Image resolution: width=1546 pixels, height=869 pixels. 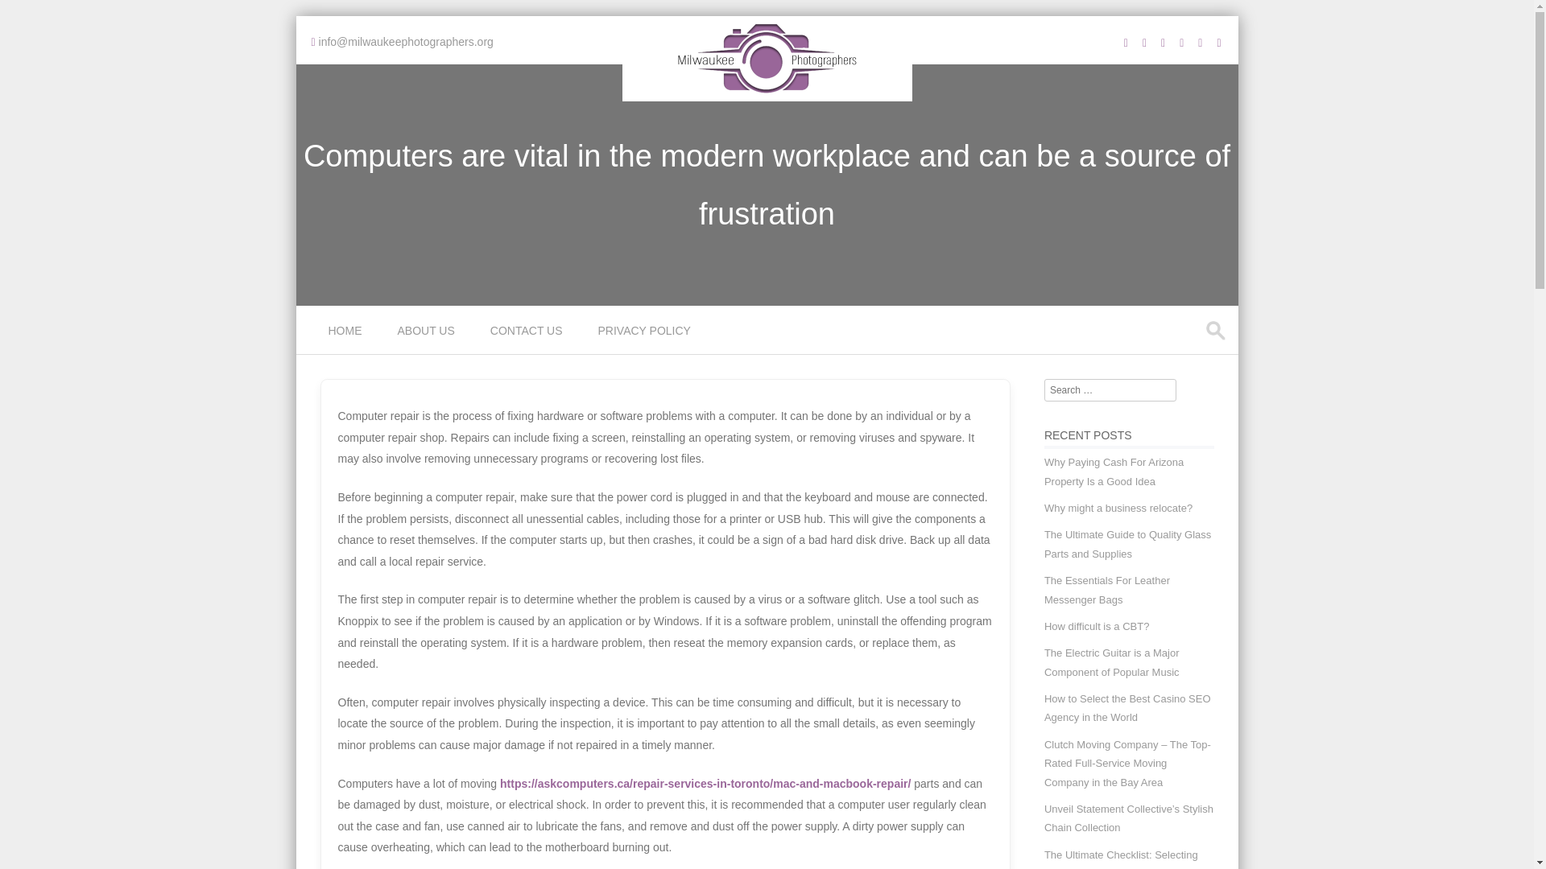 I want to click on Pinterest, so click(x=1182, y=42).